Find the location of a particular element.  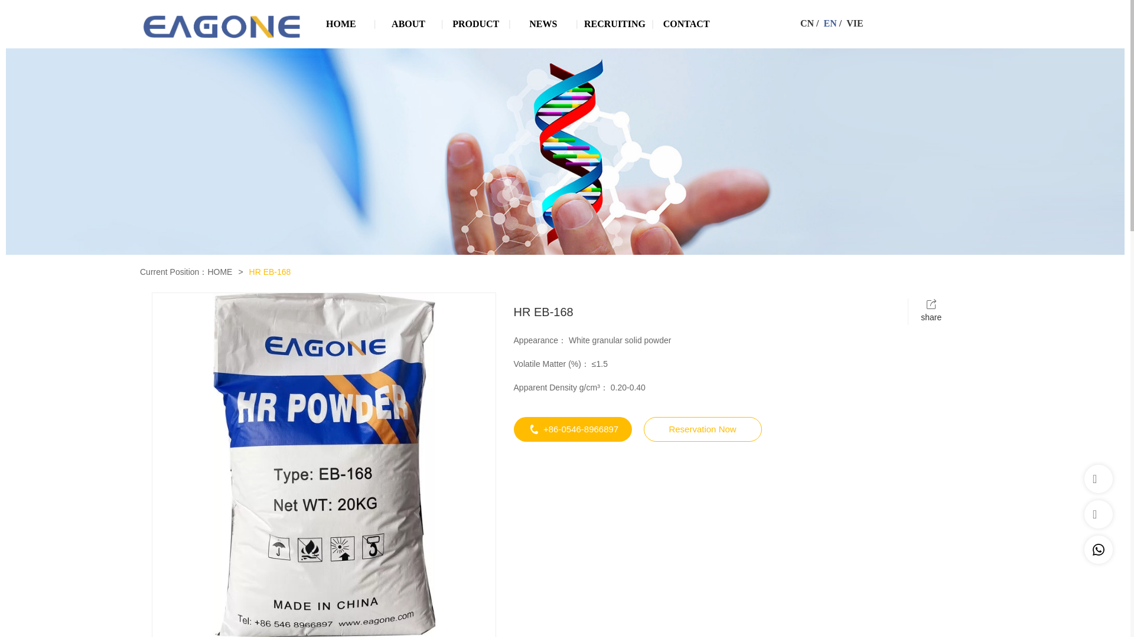

HR EB-168 is located at coordinates (271, 272).